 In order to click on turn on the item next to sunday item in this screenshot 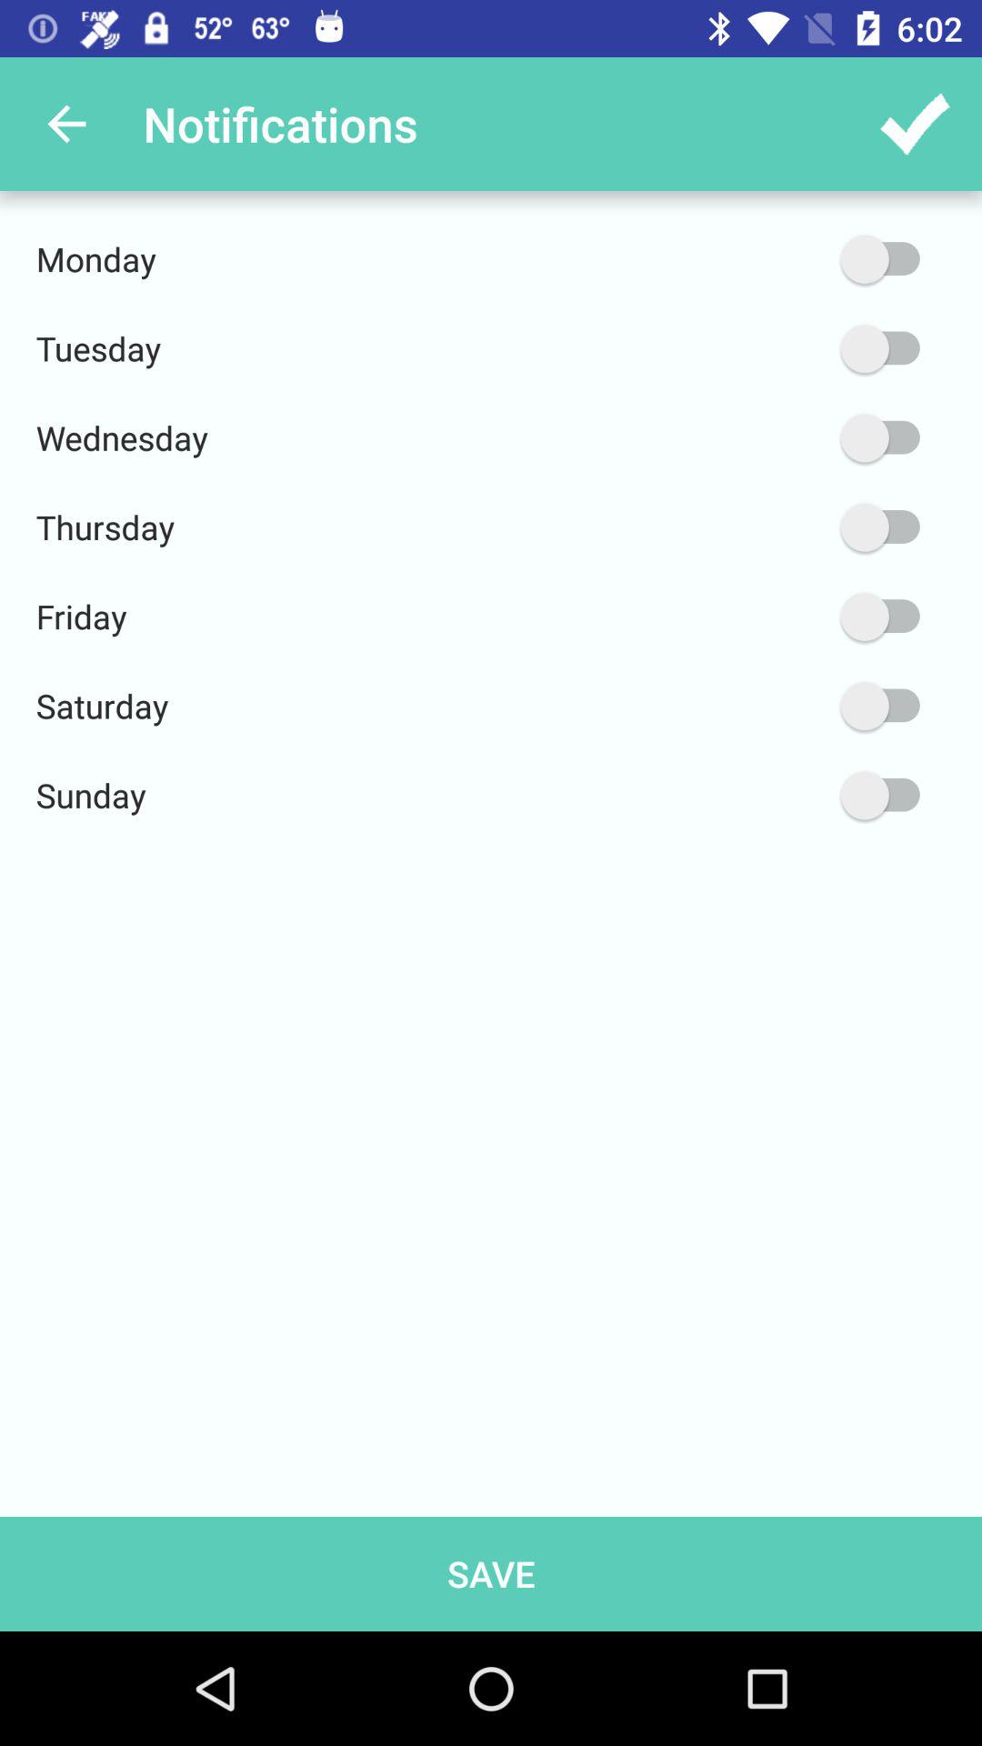, I will do `click(794, 795)`.